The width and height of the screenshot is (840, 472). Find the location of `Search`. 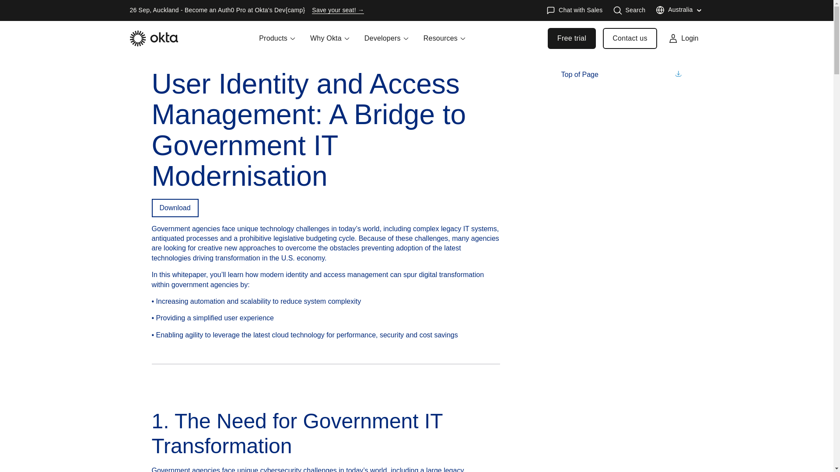

Search is located at coordinates (629, 10).